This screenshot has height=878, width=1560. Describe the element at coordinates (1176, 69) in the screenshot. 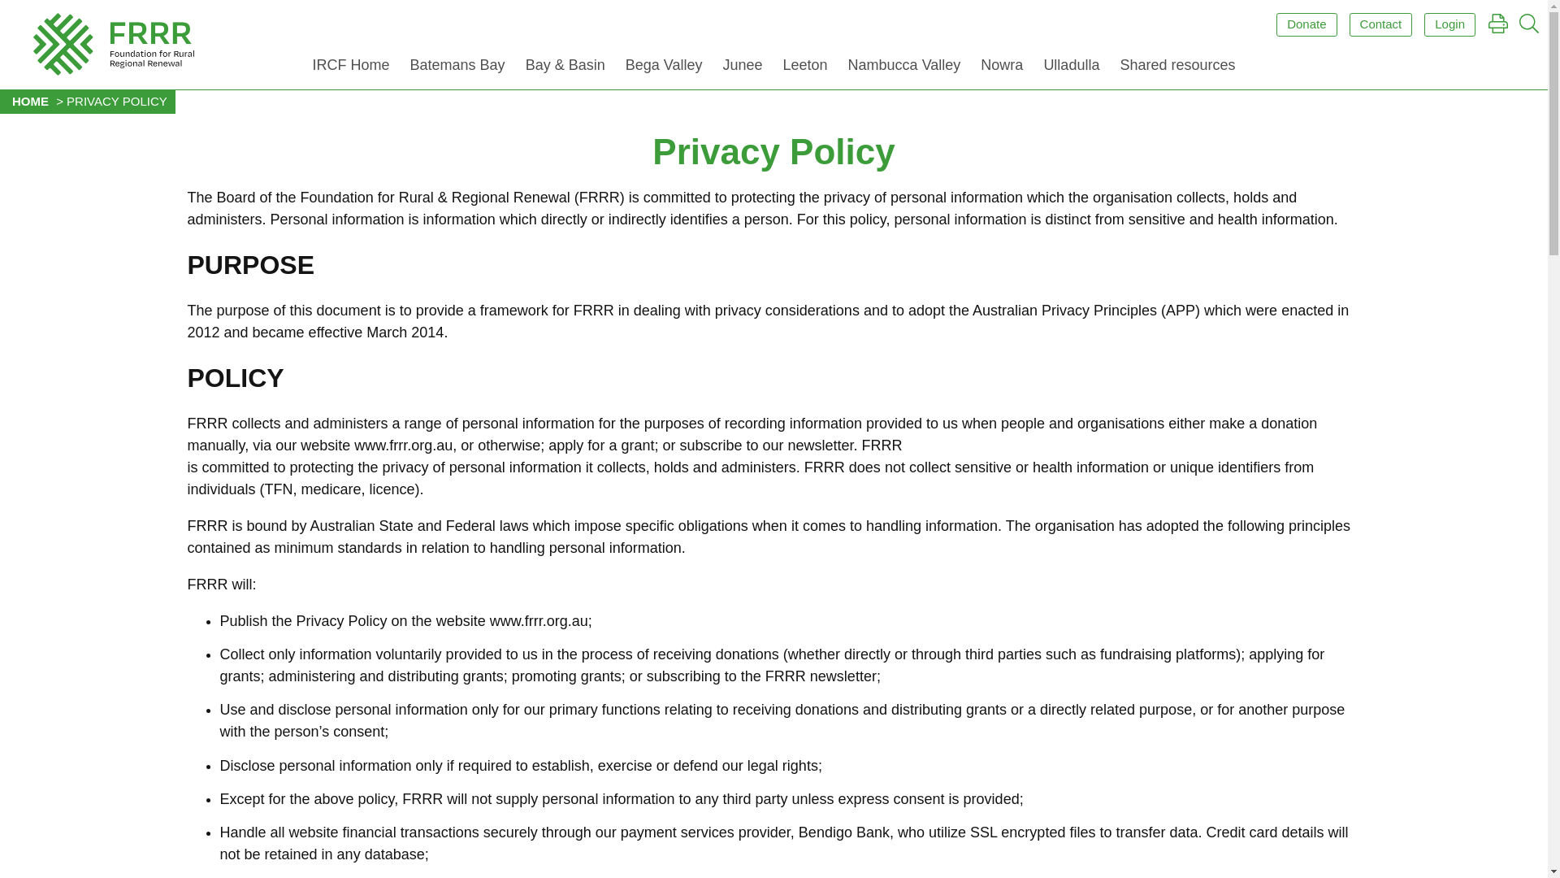

I see `Shared resources` at that location.